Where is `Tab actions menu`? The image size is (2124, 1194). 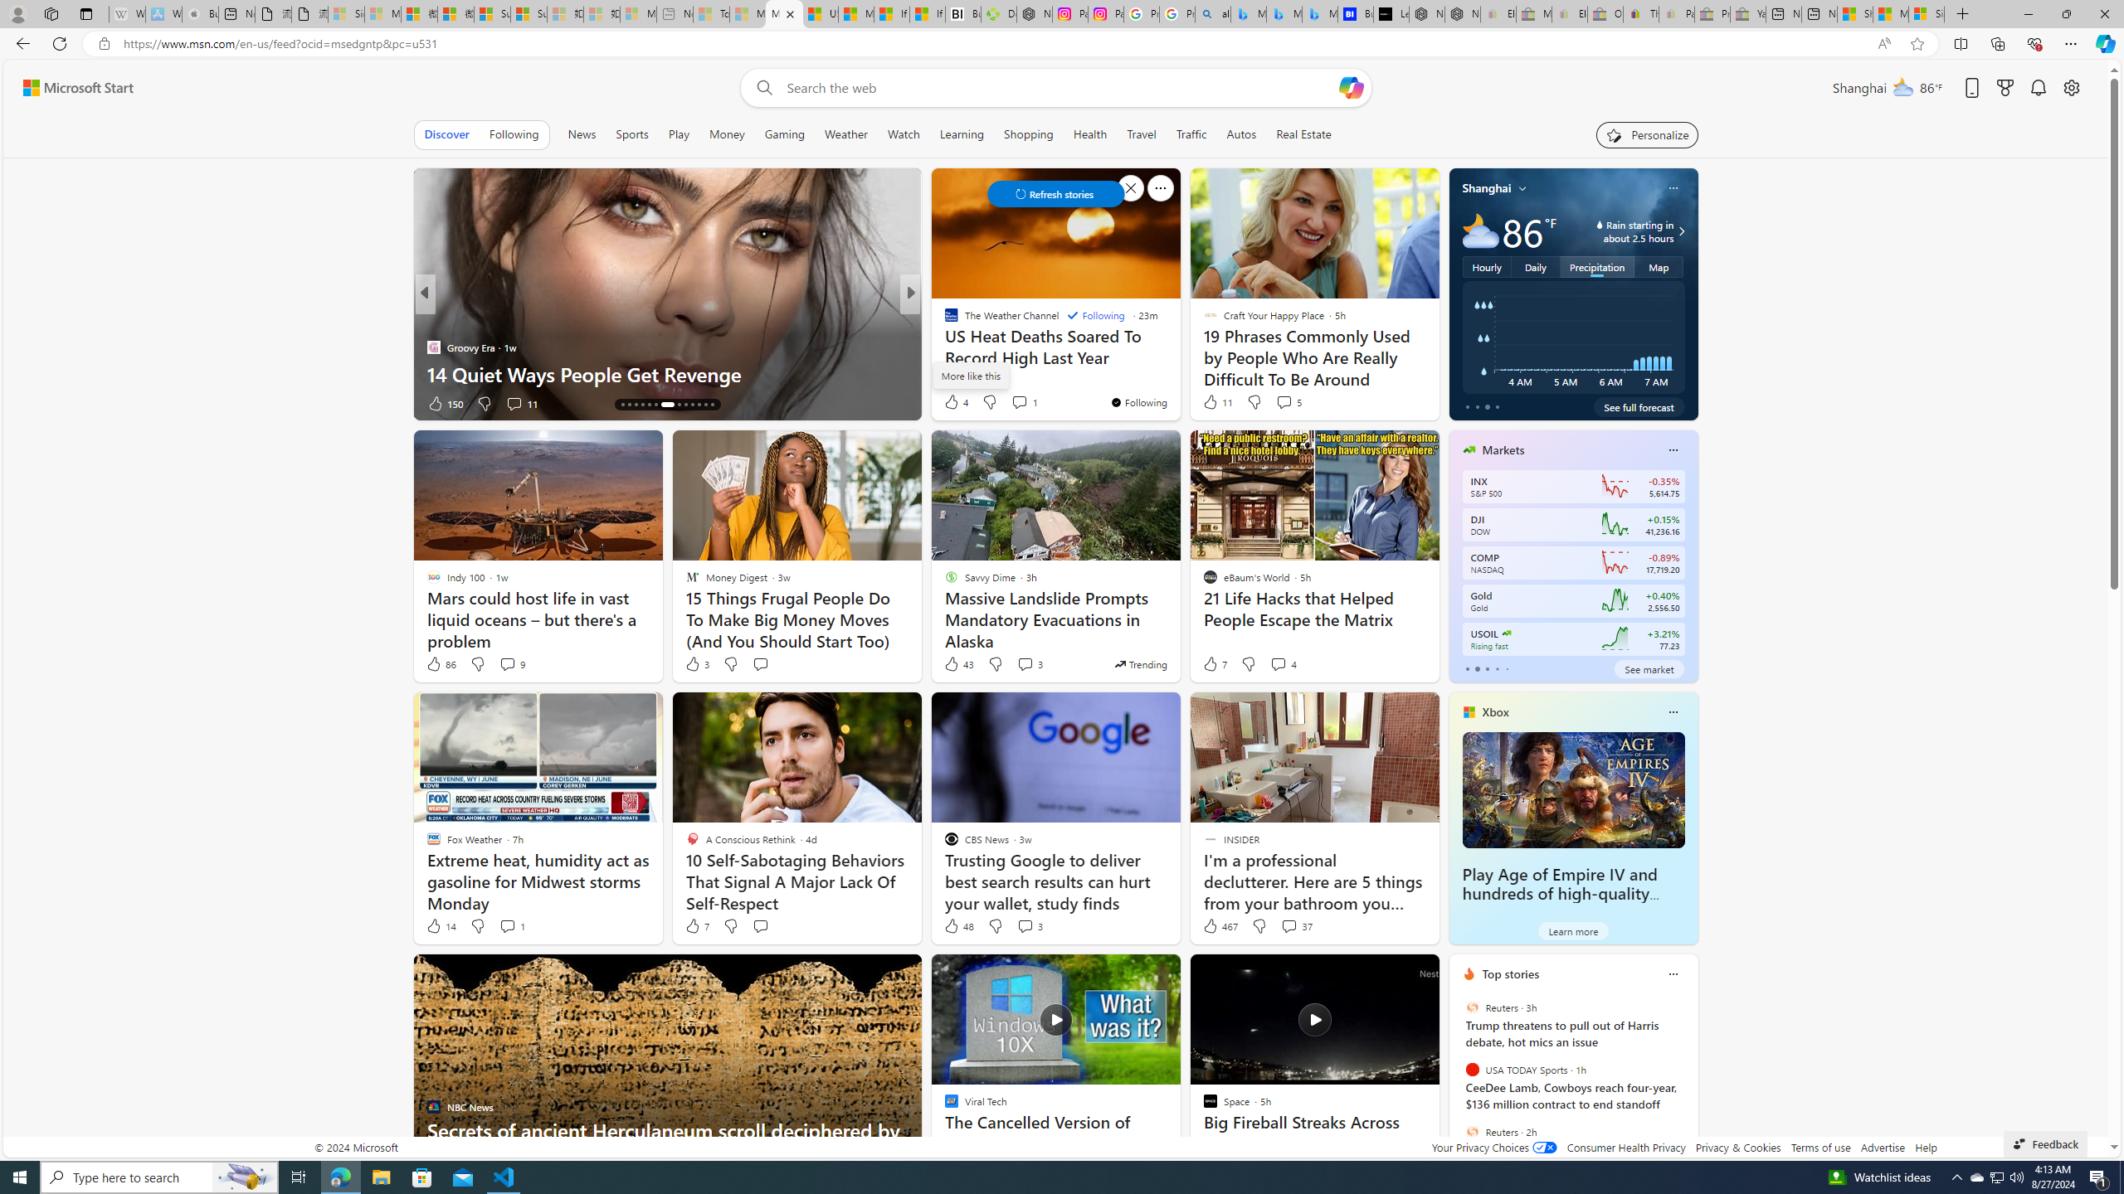 Tab actions menu is located at coordinates (86, 13).